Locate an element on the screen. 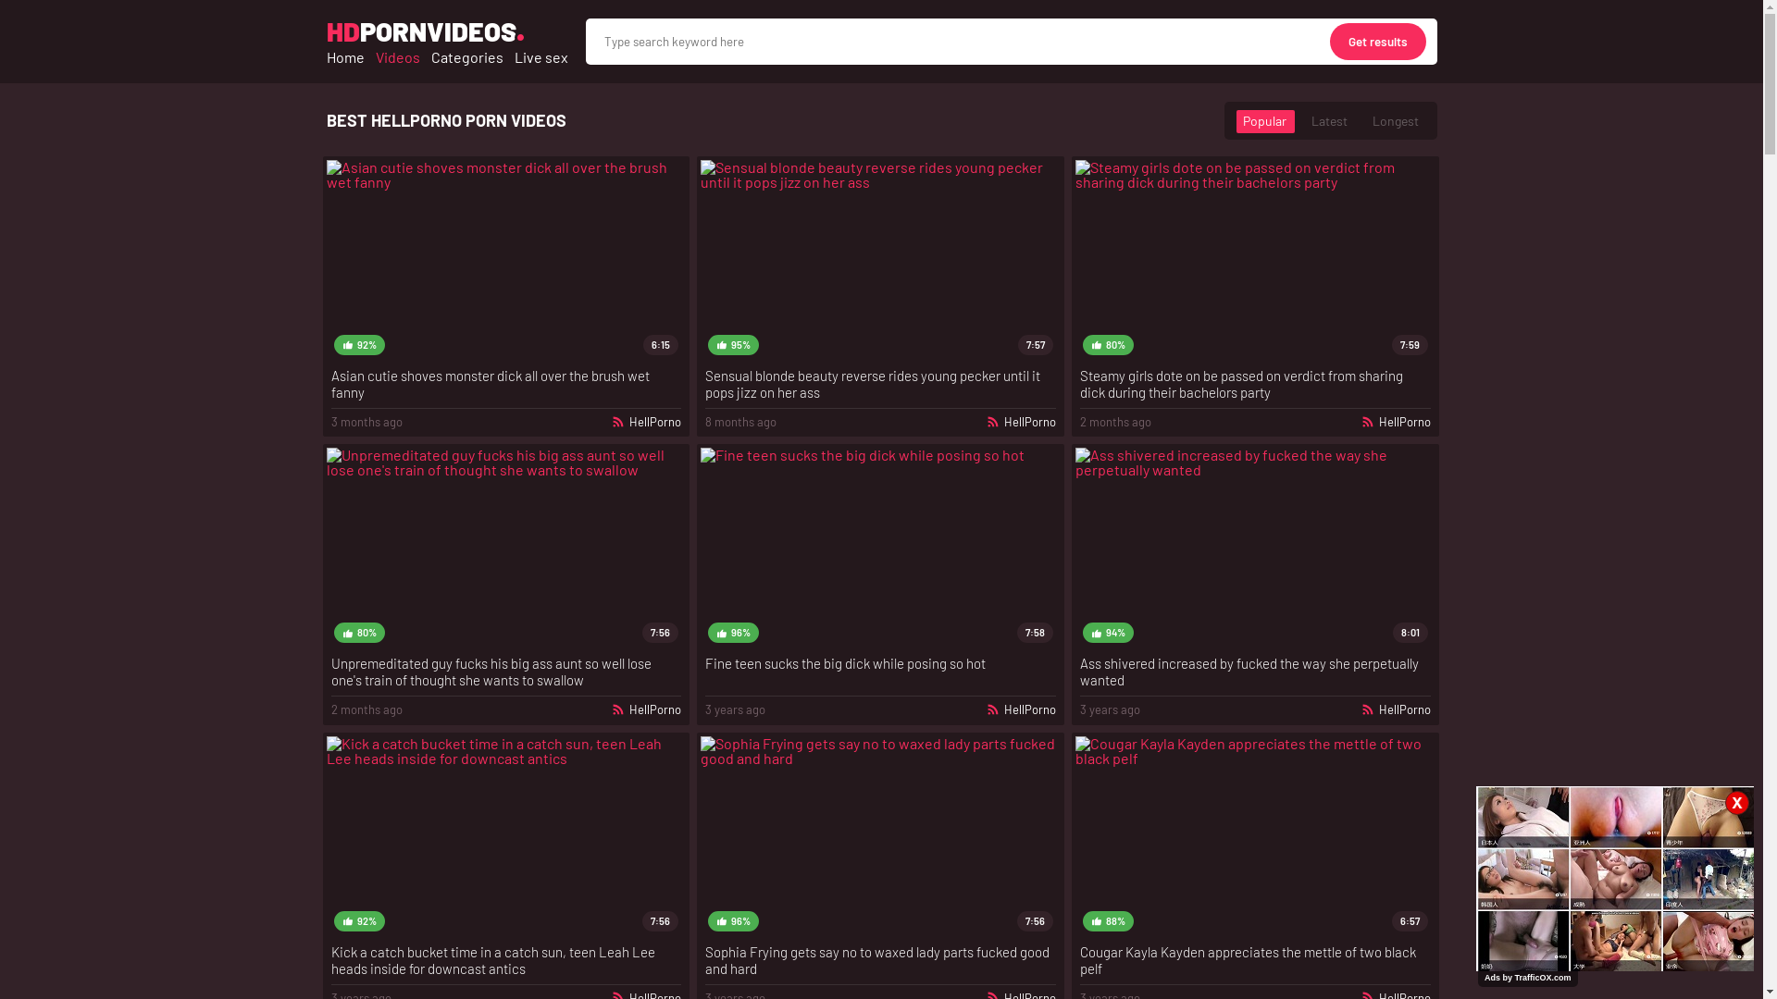 This screenshot has width=1777, height=999. 7:56
92% is located at coordinates (505, 838).